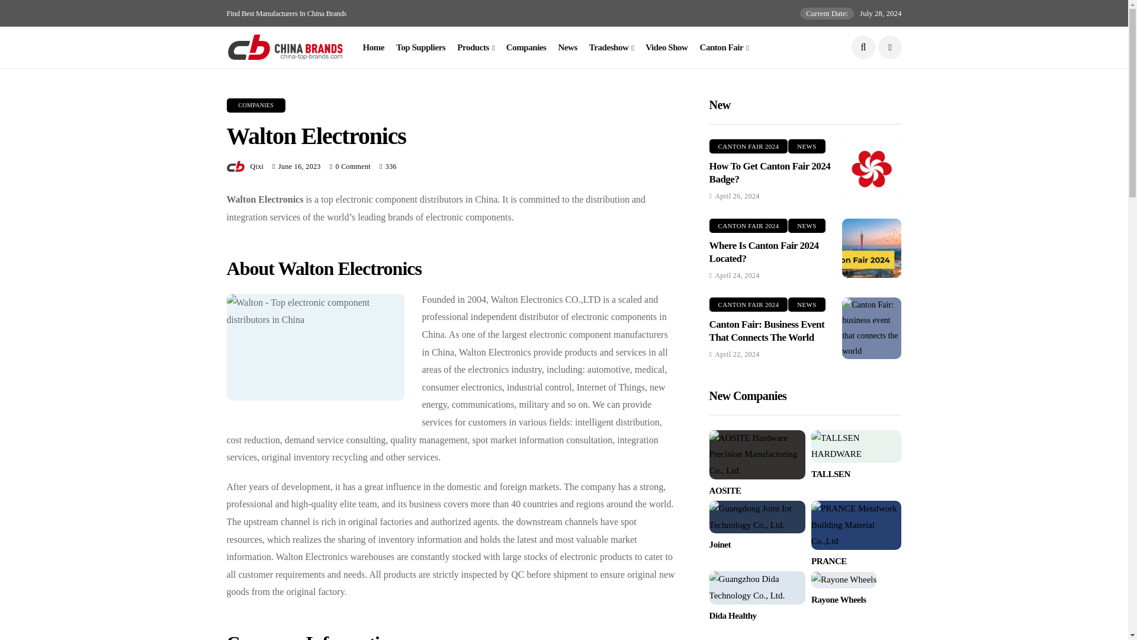  Describe the element at coordinates (725, 47) in the screenshot. I see `Canton Fair` at that location.